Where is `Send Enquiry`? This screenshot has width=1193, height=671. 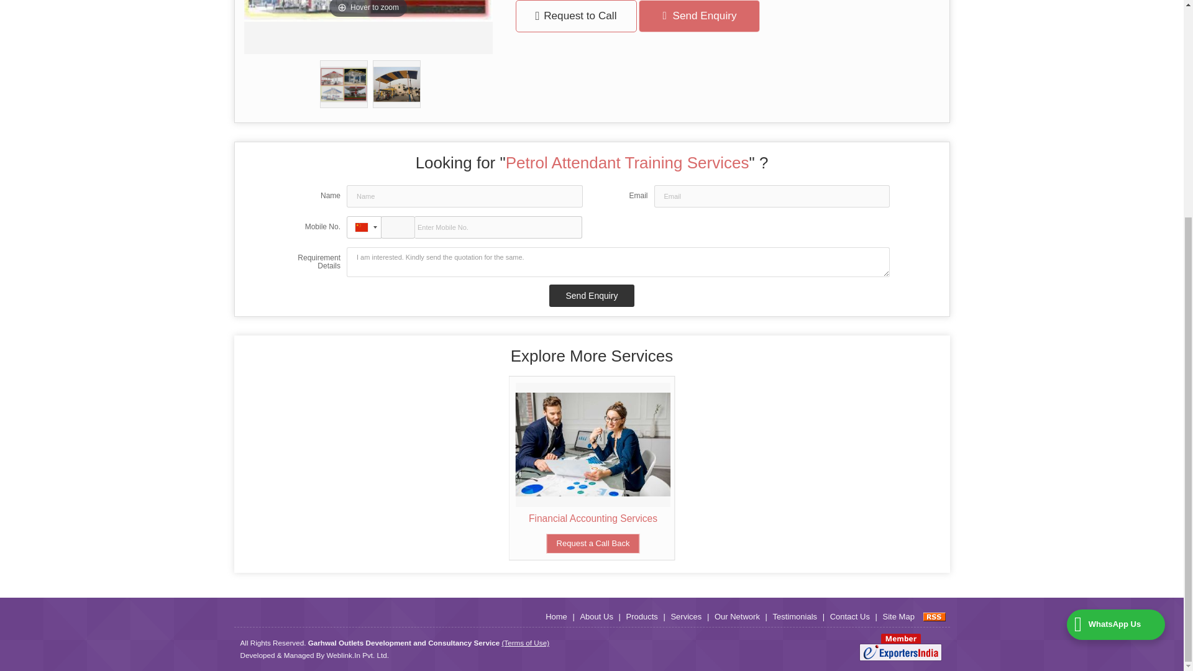 Send Enquiry is located at coordinates (591, 295).